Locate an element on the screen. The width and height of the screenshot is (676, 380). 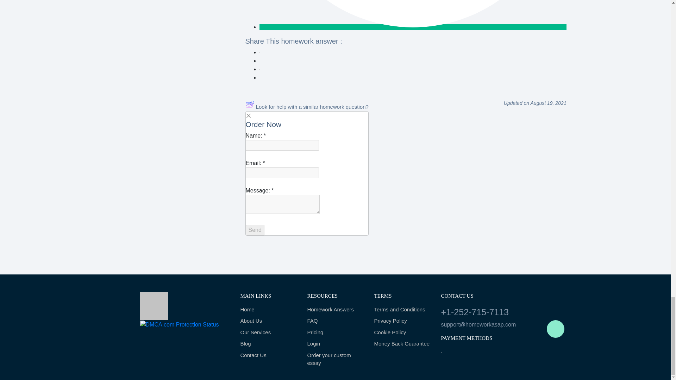
About Us is located at coordinates (268, 321).